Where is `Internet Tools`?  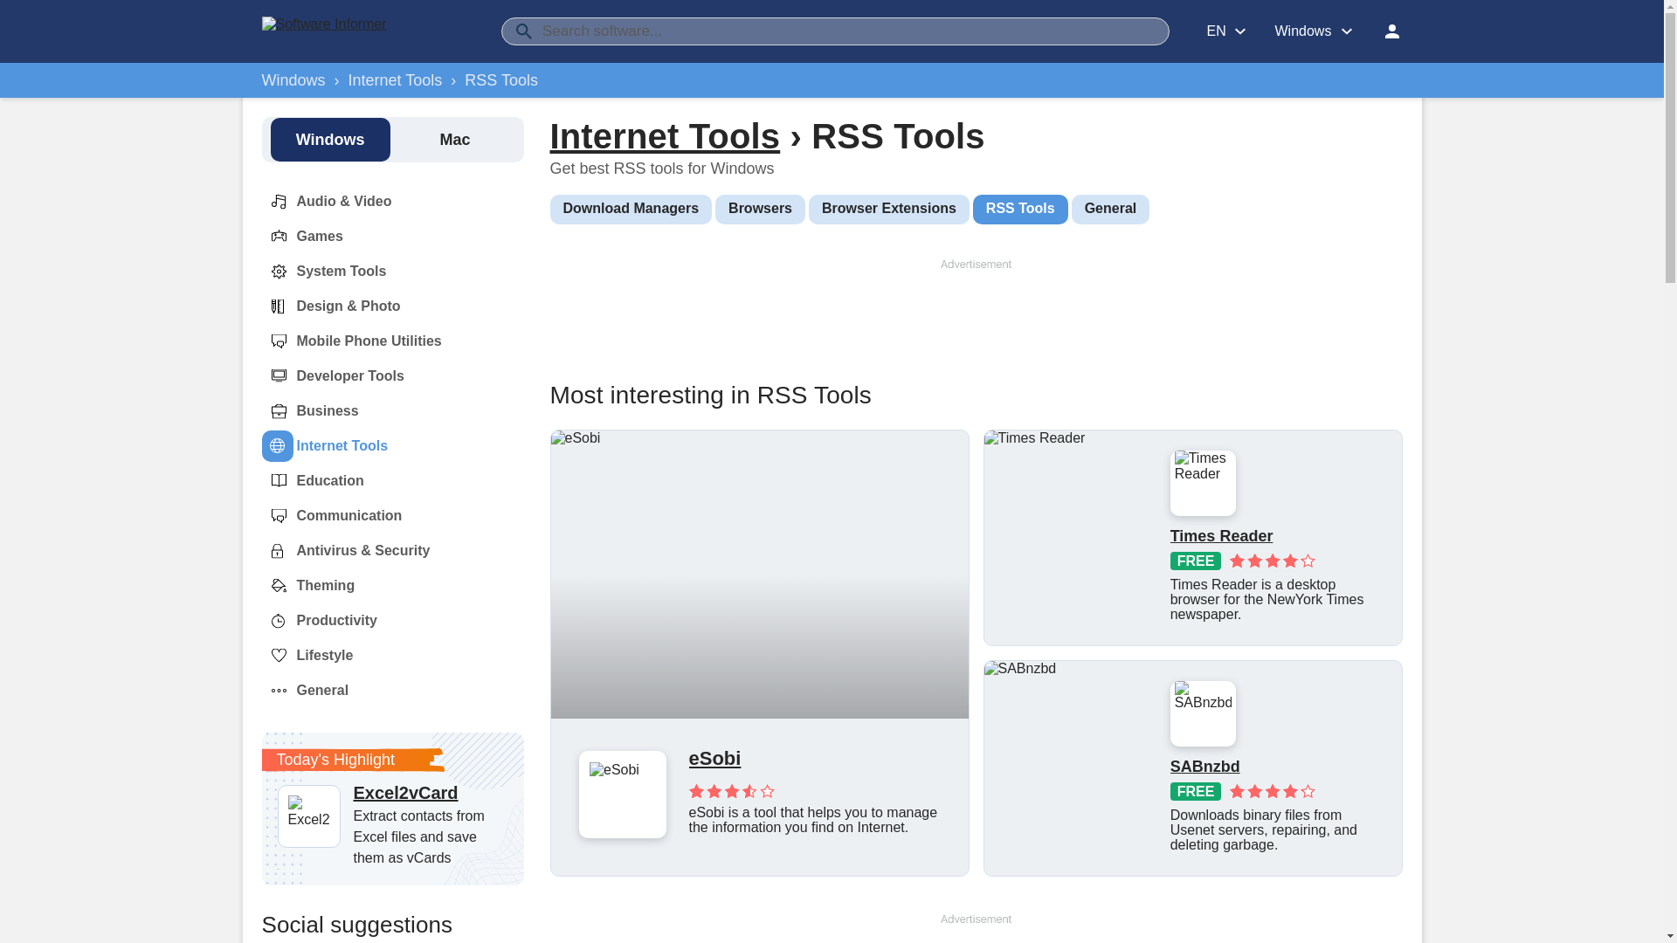
Internet Tools is located at coordinates (395, 80).